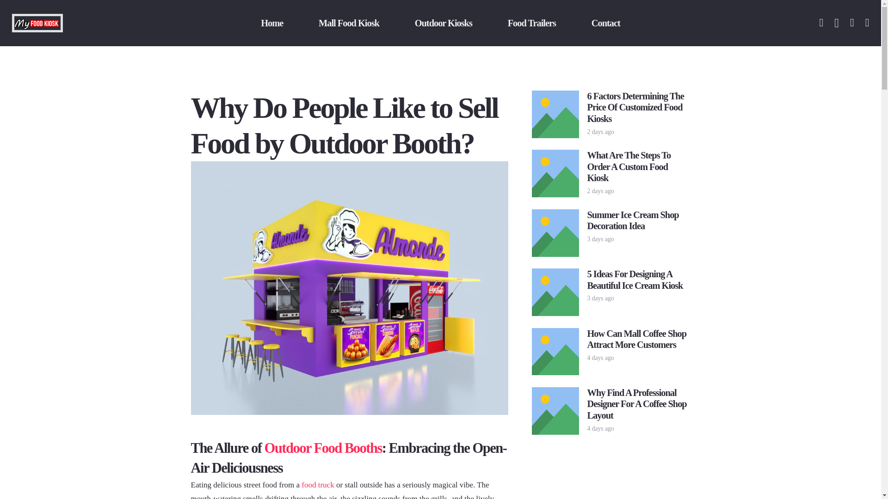  What do you see at coordinates (317, 485) in the screenshot?
I see `food truck` at bounding box center [317, 485].